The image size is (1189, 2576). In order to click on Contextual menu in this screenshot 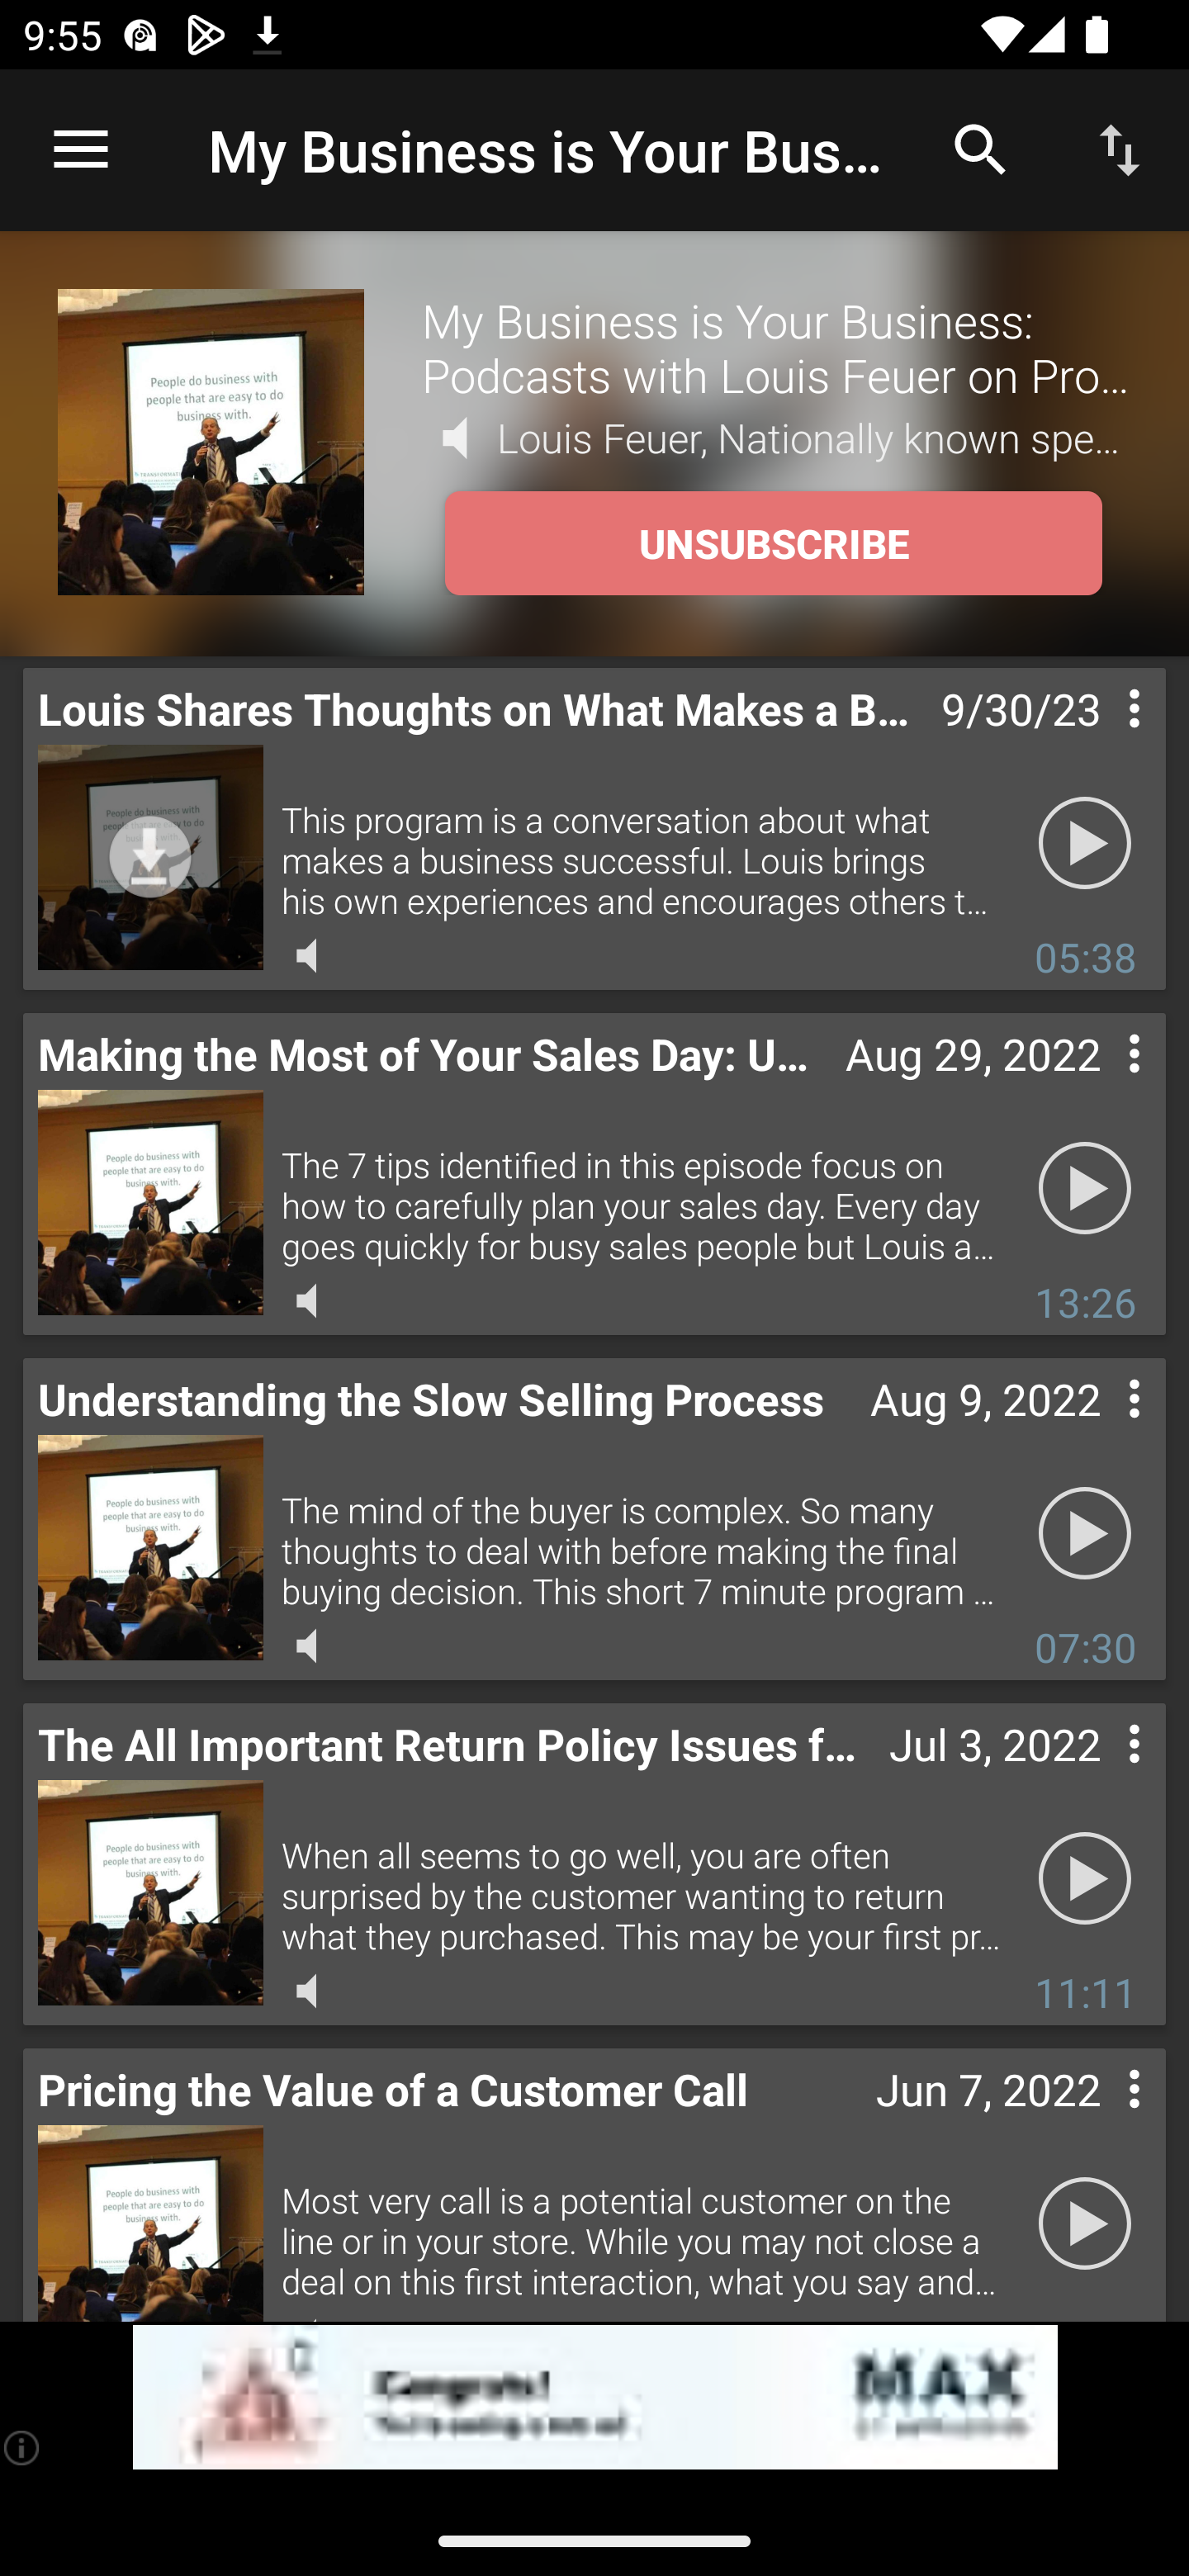, I will do `click(1098, 1430)`.